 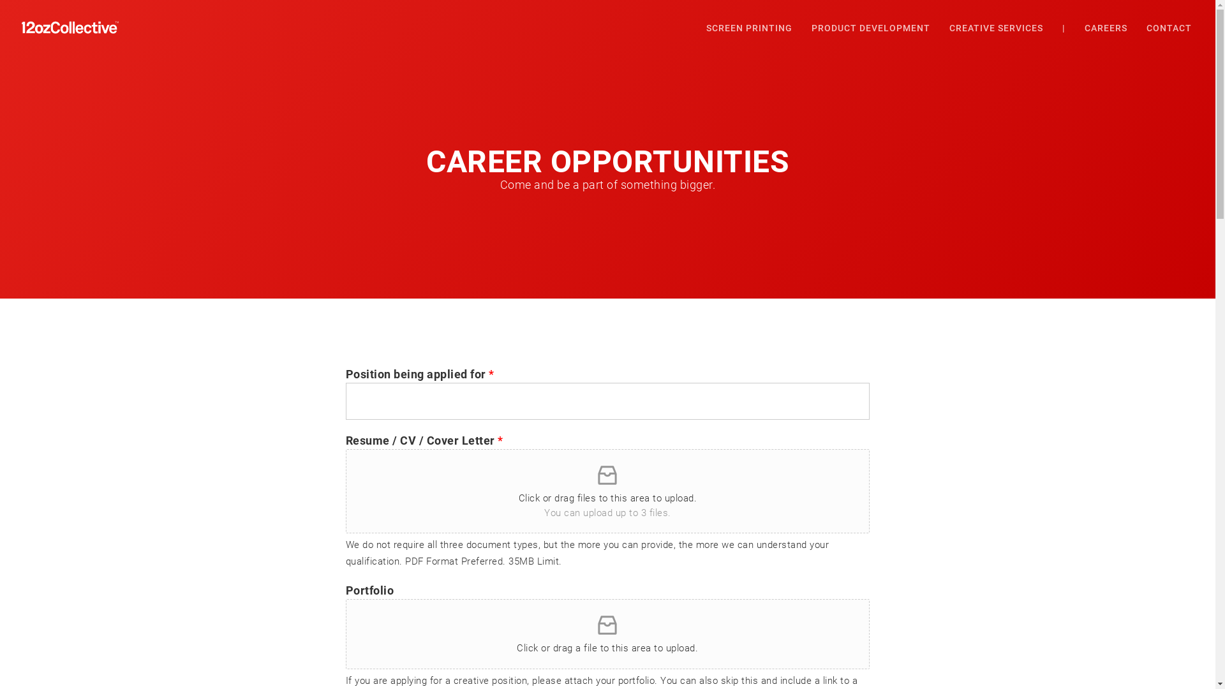 I want to click on PRODUCT DEVELOPMENT, so click(x=871, y=28).